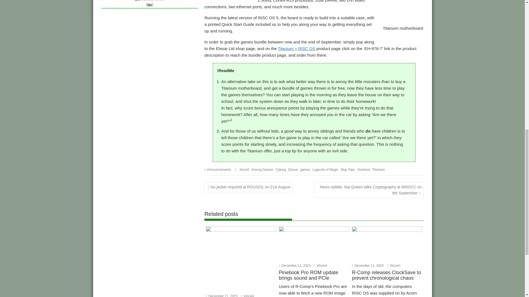 The height and width of the screenshot is (297, 529). I want to click on VinceH, so click(320, 266).